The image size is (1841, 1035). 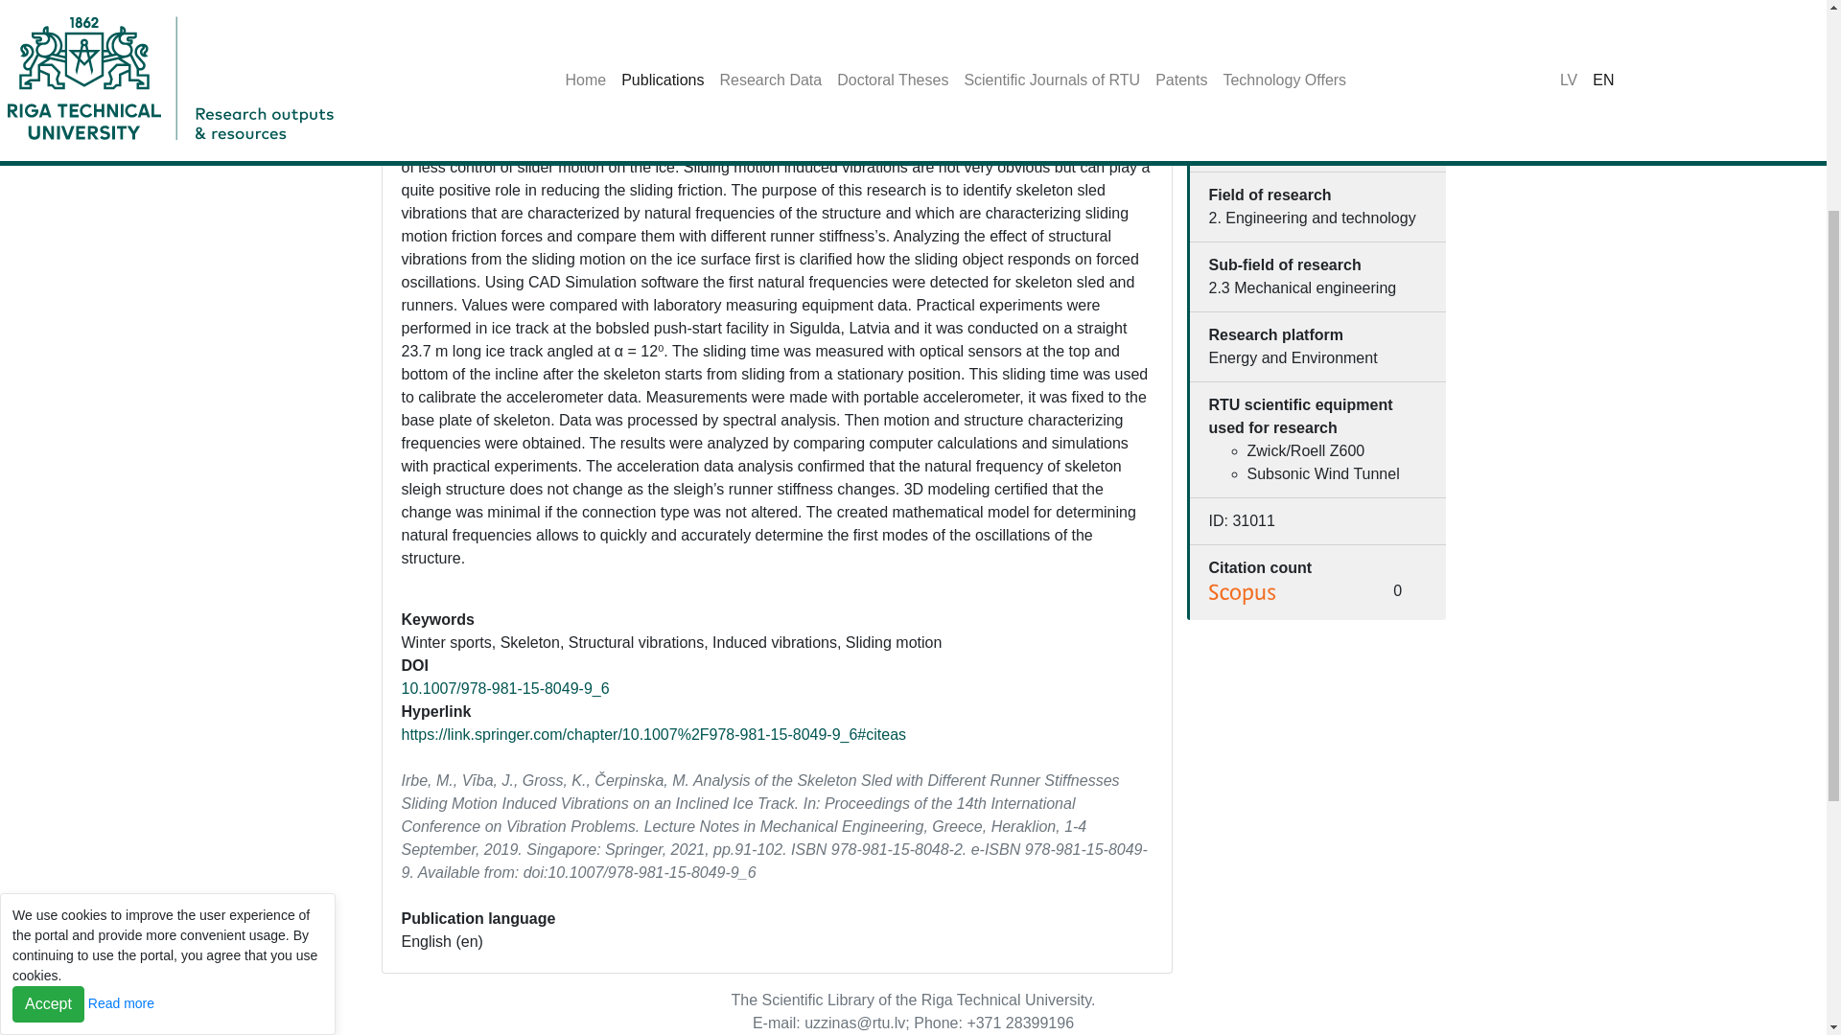 I want to click on Scopus, so click(x=1243, y=594).